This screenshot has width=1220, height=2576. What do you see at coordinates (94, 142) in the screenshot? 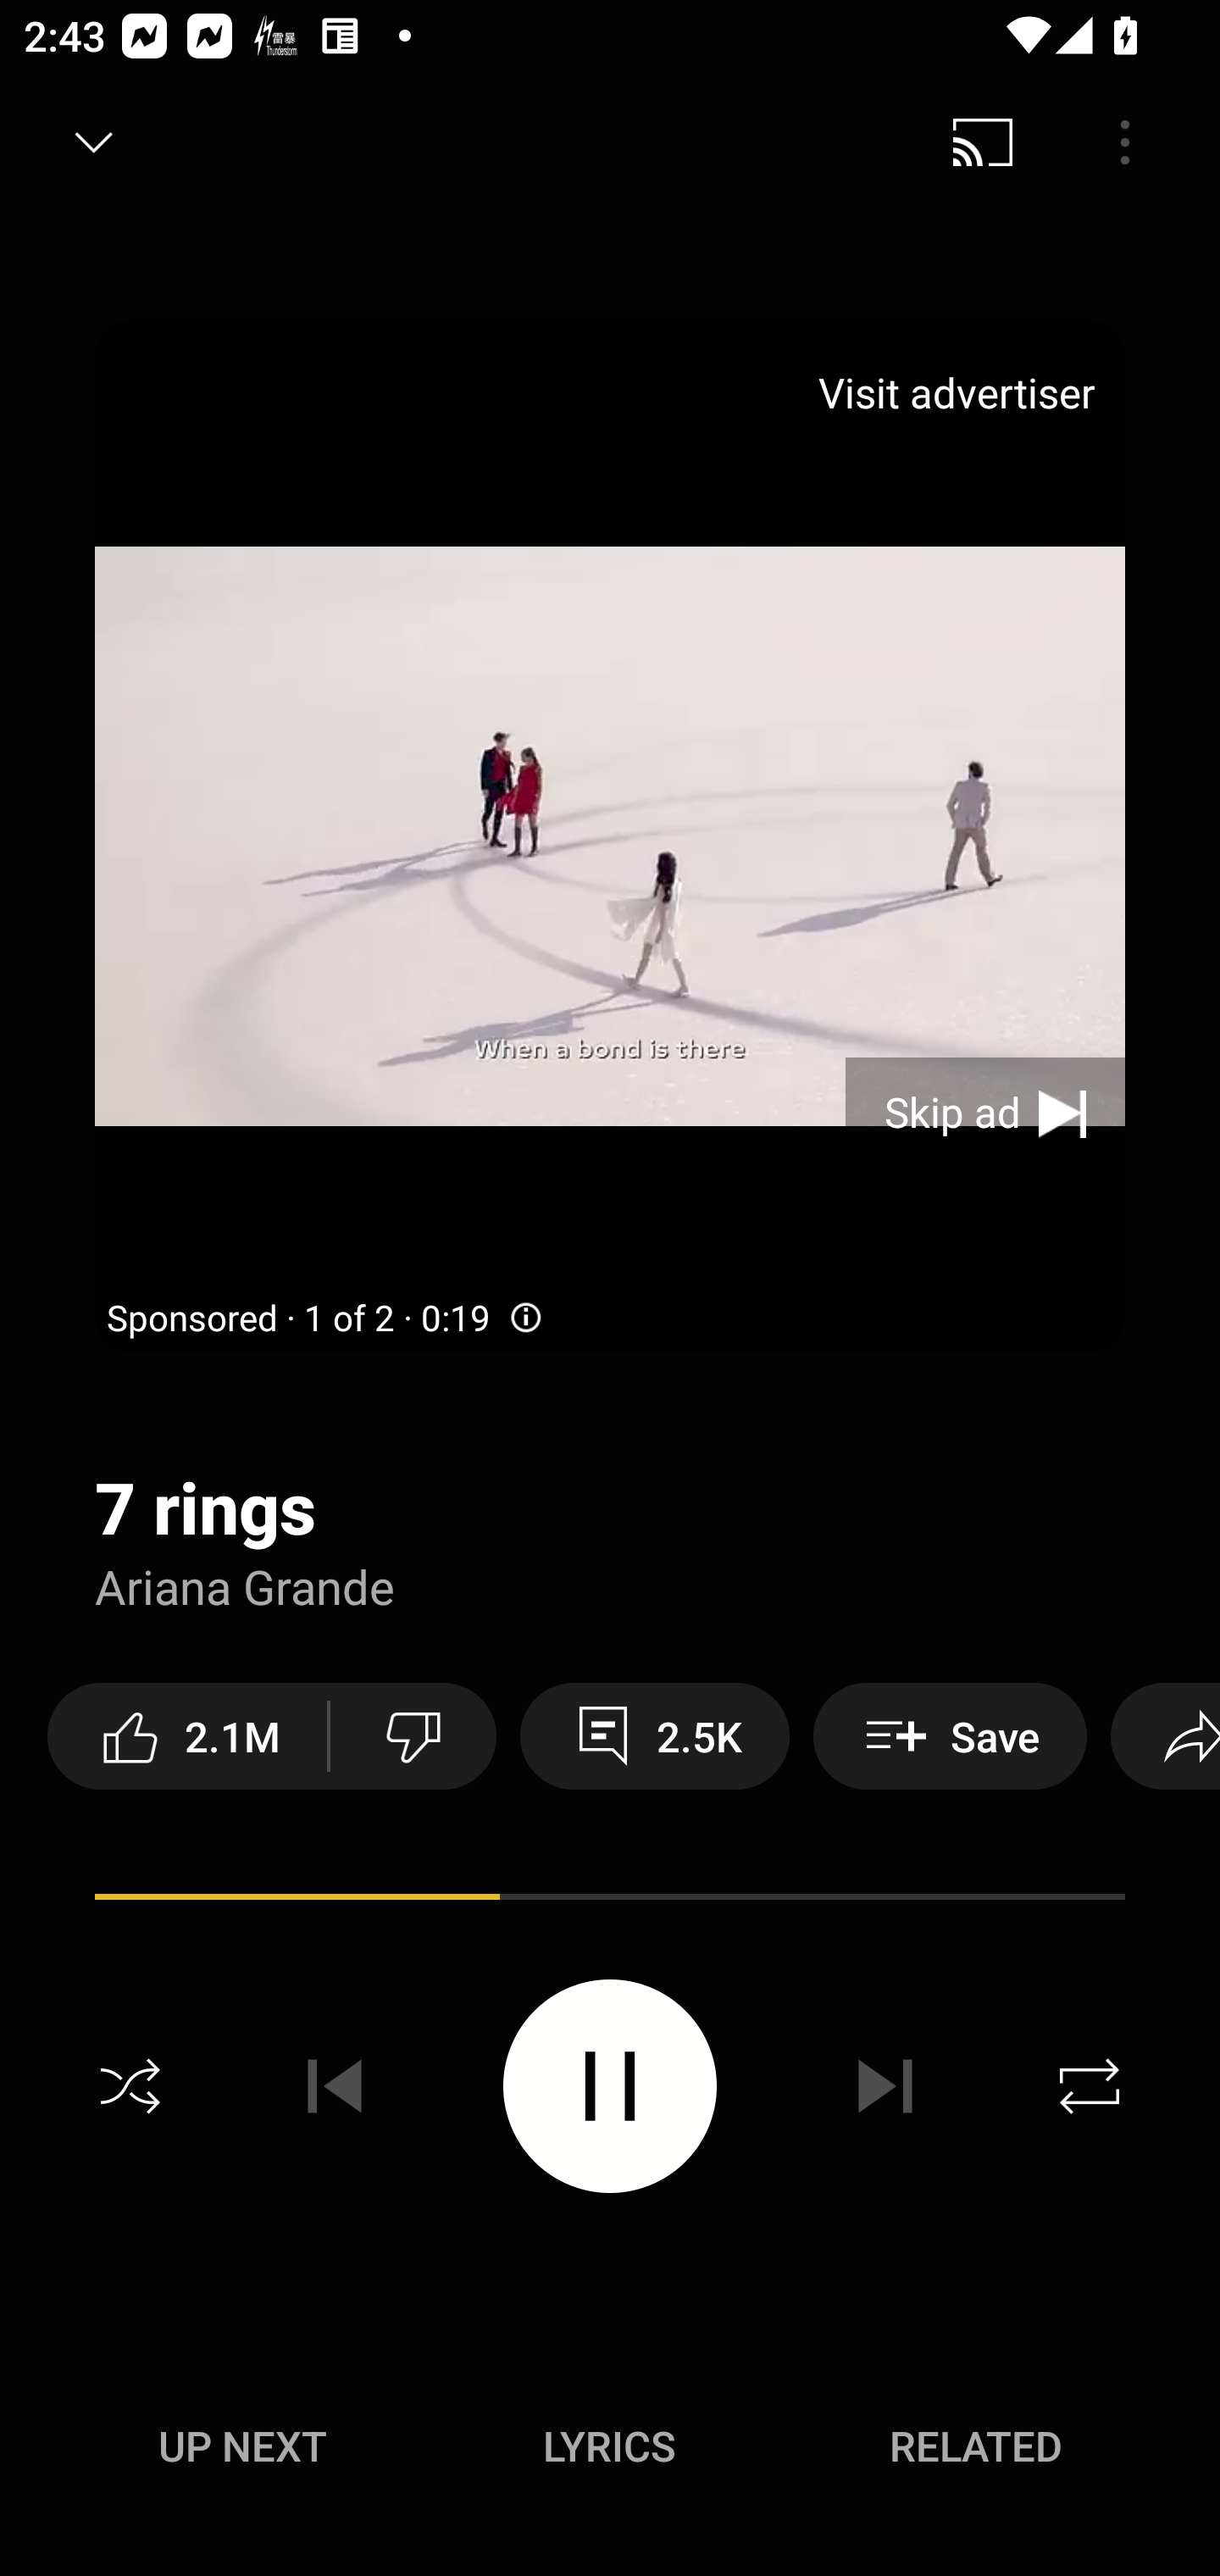
I see `Minimize` at bounding box center [94, 142].